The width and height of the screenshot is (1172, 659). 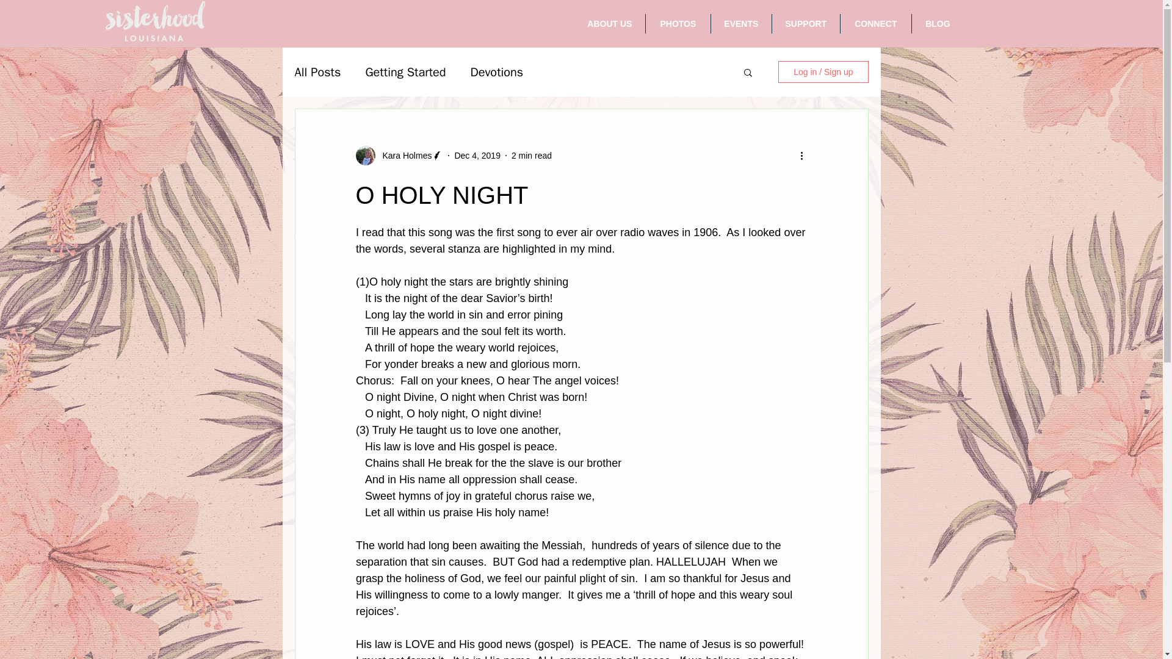 What do you see at coordinates (609, 23) in the screenshot?
I see `ABOUT US` at bounding box center [609, 23].